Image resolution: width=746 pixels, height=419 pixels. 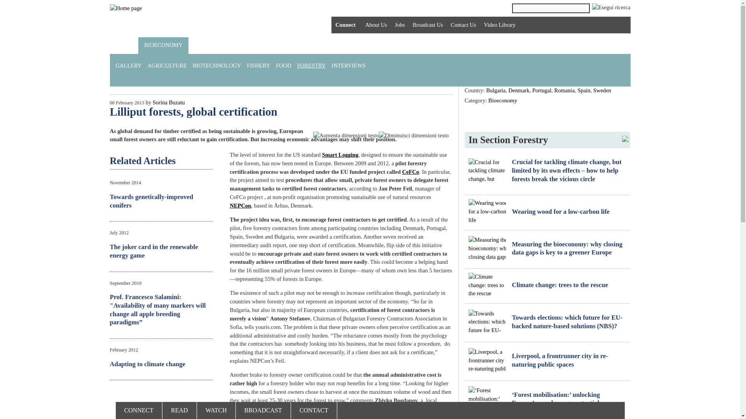 I want to click on NANO, so click(x=365, y=46).